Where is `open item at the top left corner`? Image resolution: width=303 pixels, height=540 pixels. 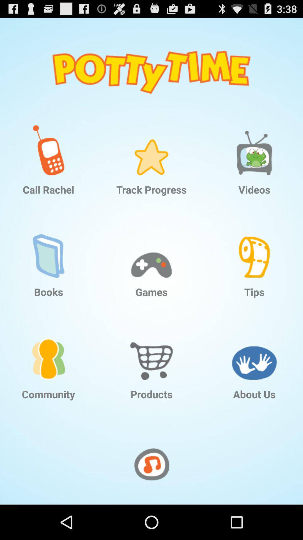
open item at the top left corner is located at coordinates (49, 146).